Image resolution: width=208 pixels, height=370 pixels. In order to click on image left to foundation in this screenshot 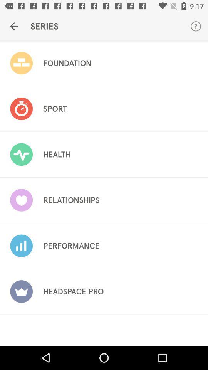, I will do `click(21, 63)`.